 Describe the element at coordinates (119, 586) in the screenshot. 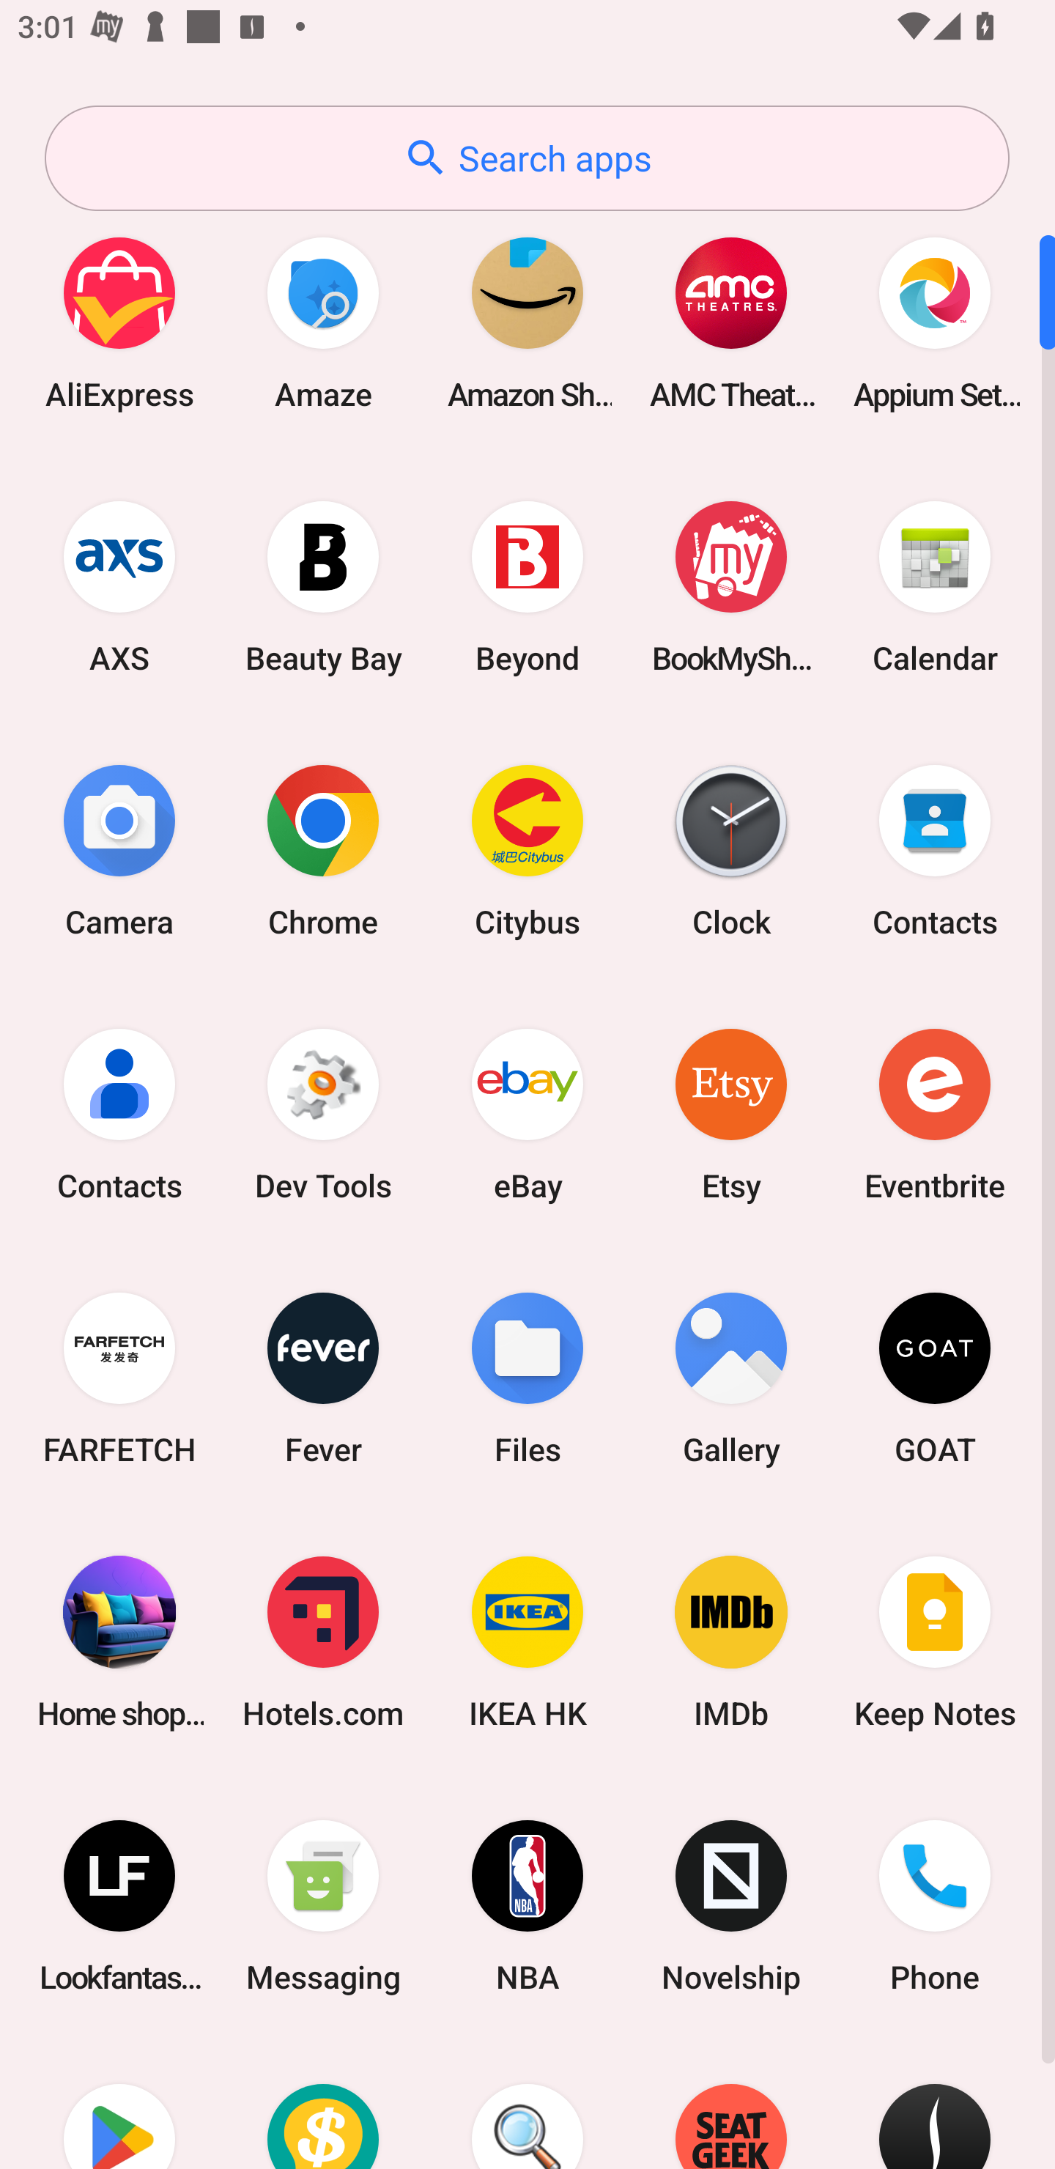

I see `AXS` at that location.